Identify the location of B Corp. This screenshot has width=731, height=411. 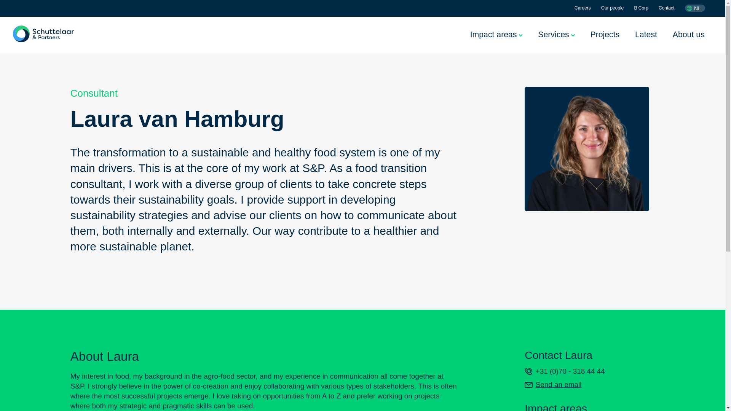
(640, 8).